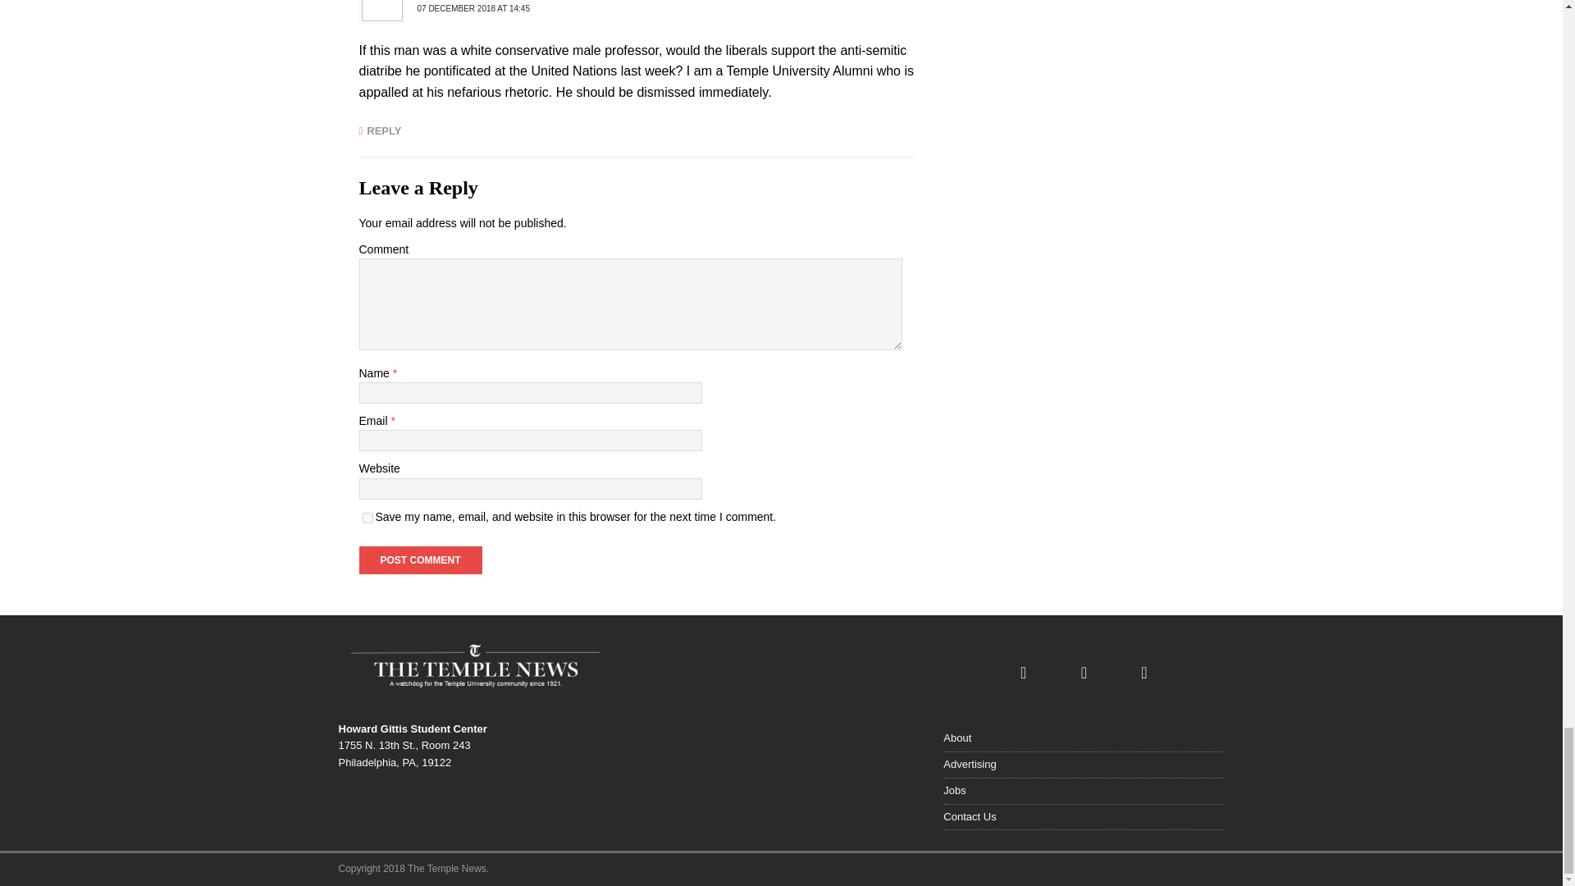 This screenshot has width=1575, height=886. Describe the element at coordinates (420, 559) in the screenshot. I see `Post Comment` at that location.